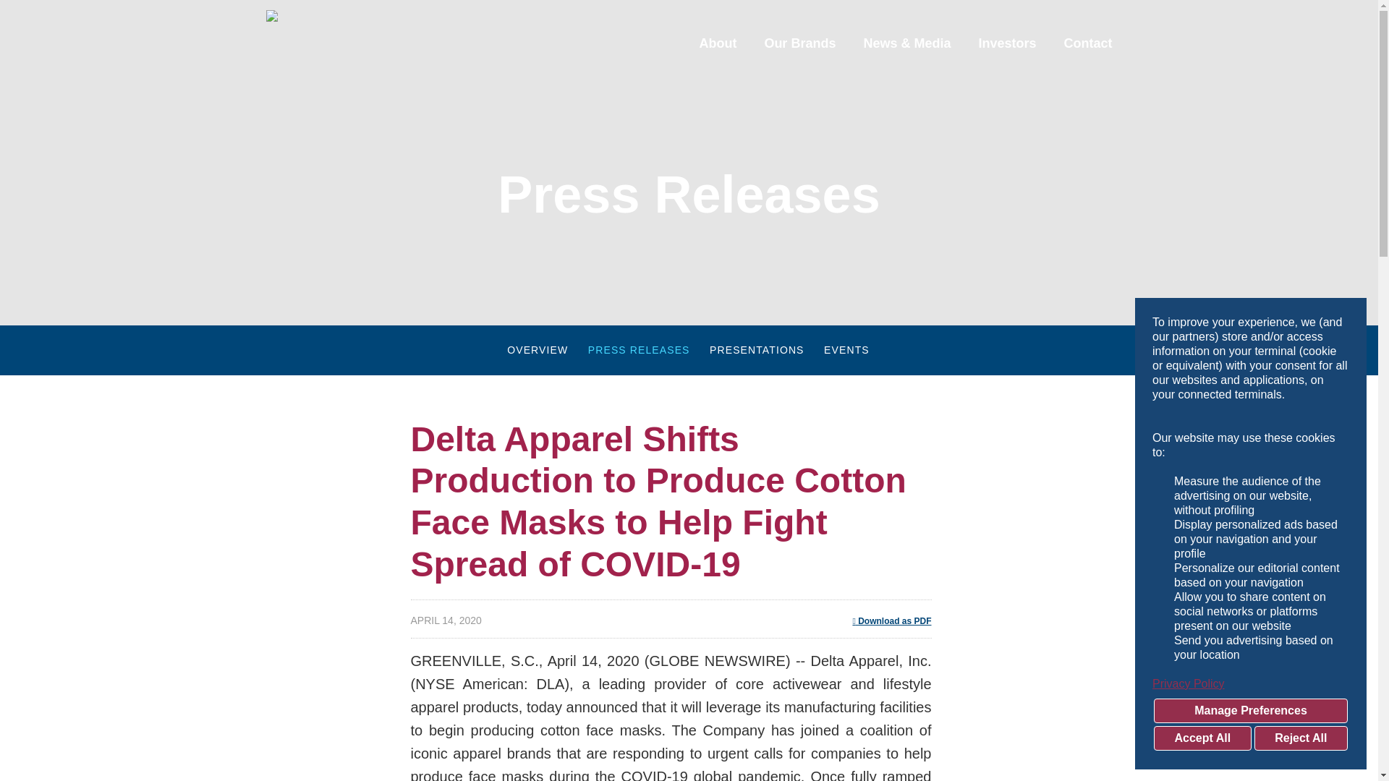 This screenshot has height=781, width=1389. I want to click on PRESENTATIONS, so click(756, 350).